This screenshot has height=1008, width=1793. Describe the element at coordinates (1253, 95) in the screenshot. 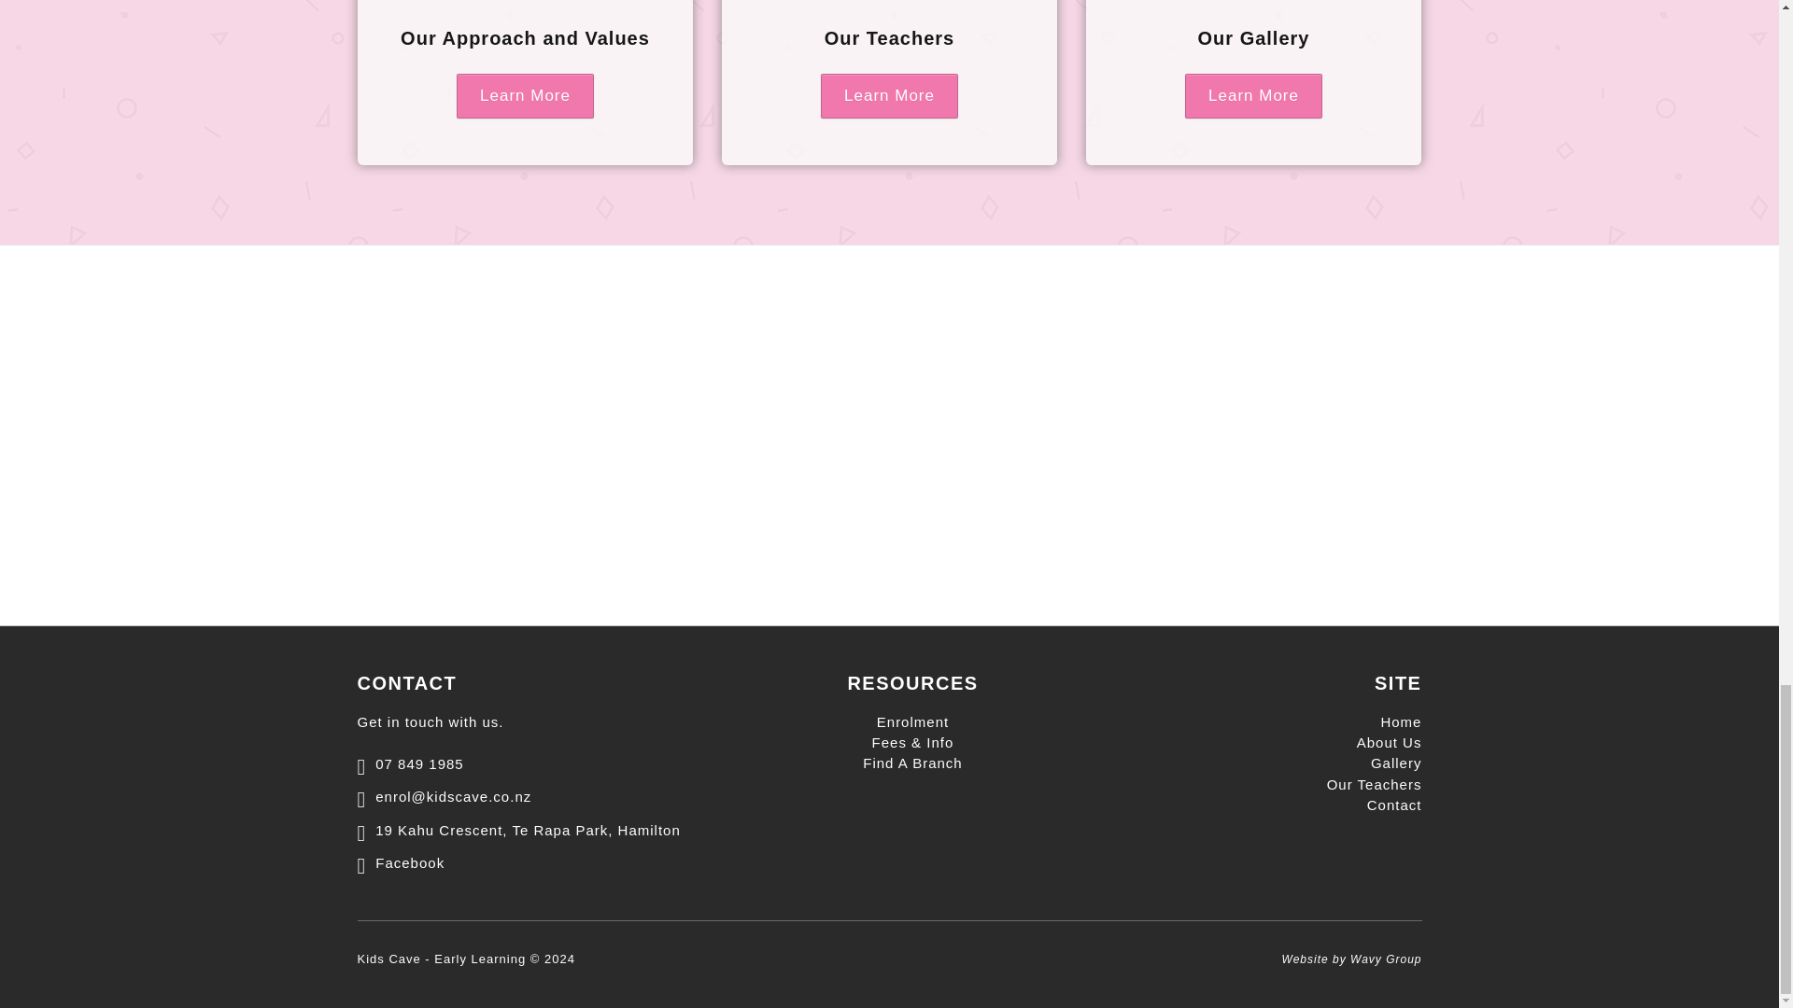

I see `Learn More` at that location.